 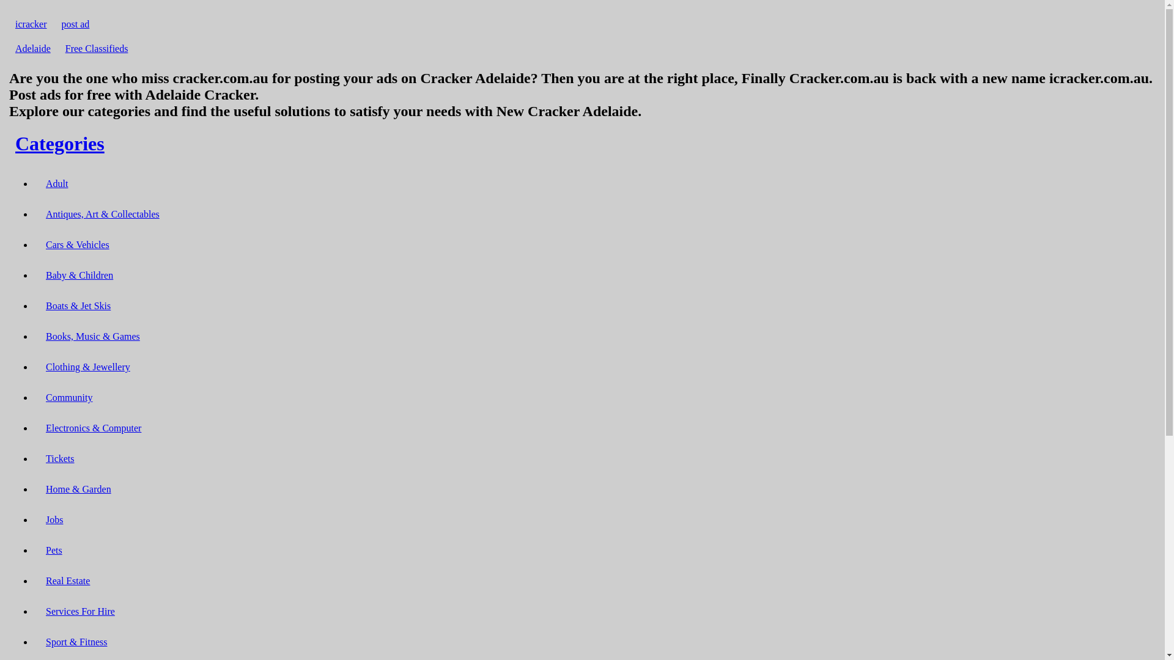 I want to click on Services For Hire, so click(x=81, y=611).